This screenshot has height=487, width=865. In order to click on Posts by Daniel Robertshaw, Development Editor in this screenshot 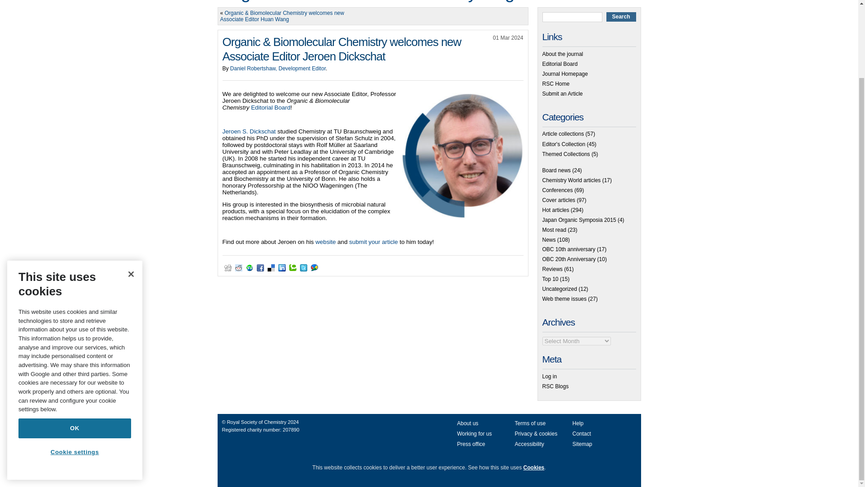, I will do `click(278, 68)`.